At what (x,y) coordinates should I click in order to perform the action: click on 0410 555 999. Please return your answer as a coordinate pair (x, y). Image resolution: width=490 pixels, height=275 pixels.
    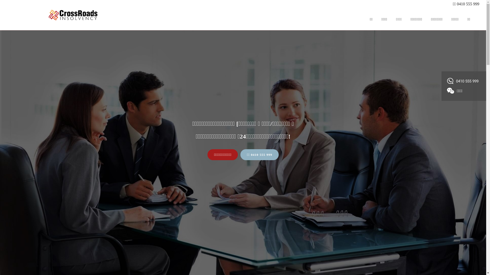
    Looking at the image, I should click on (463, 81).